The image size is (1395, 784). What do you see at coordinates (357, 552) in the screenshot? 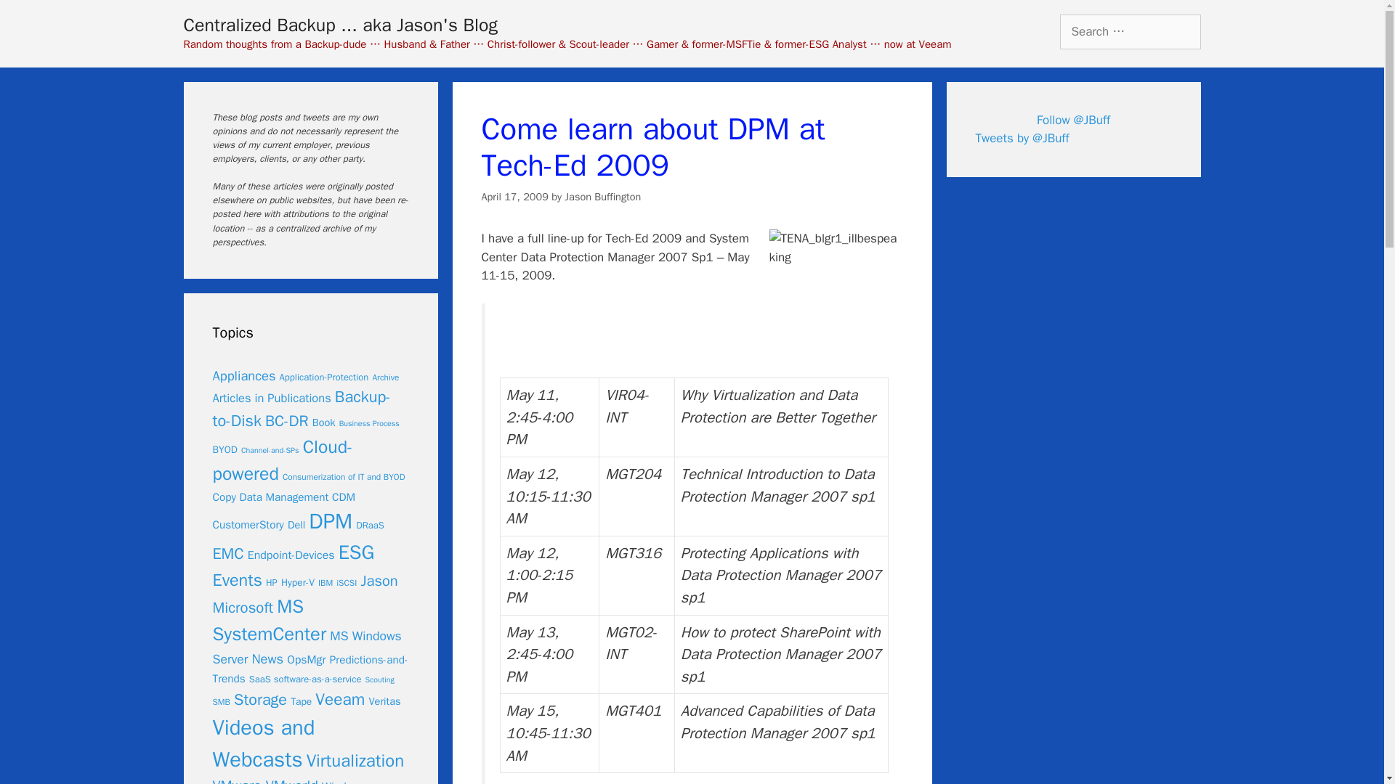
I see `ESG` at bounding box center [357, 552].